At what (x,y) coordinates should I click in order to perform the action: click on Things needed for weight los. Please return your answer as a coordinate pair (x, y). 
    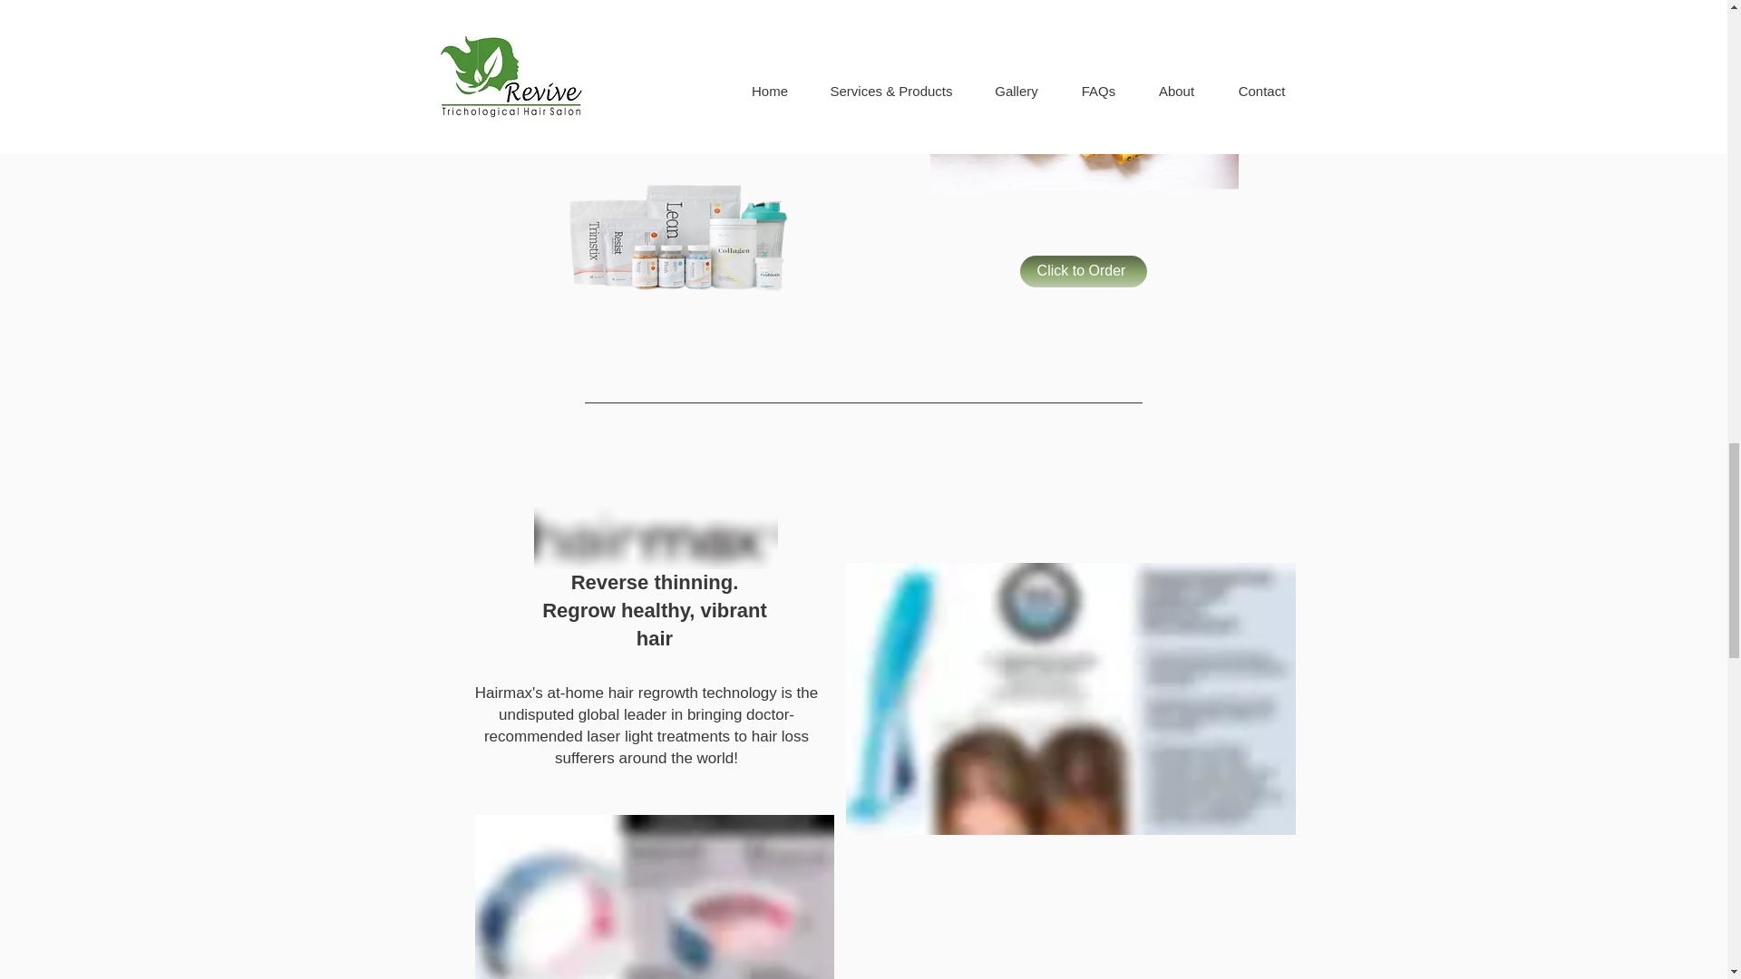
    Looking at the image, I should click on (1070, 699).